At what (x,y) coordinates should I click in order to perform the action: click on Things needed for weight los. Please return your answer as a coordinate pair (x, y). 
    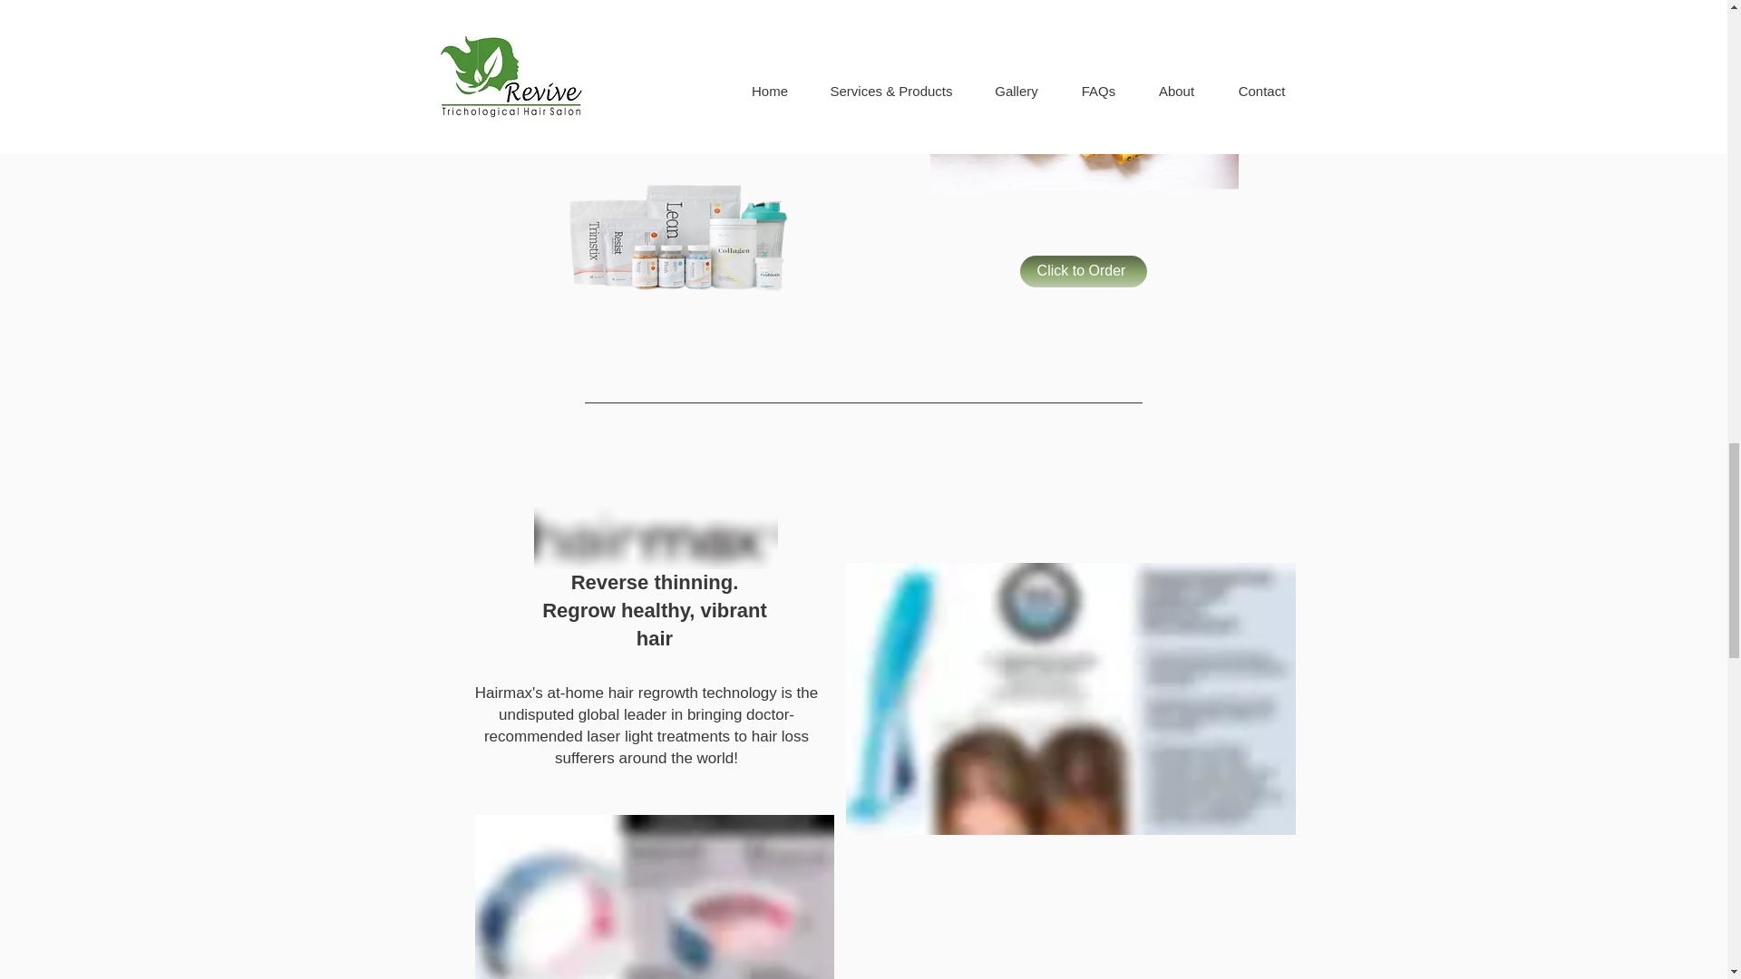
    Looking at the image, I should click on (1070, 699).